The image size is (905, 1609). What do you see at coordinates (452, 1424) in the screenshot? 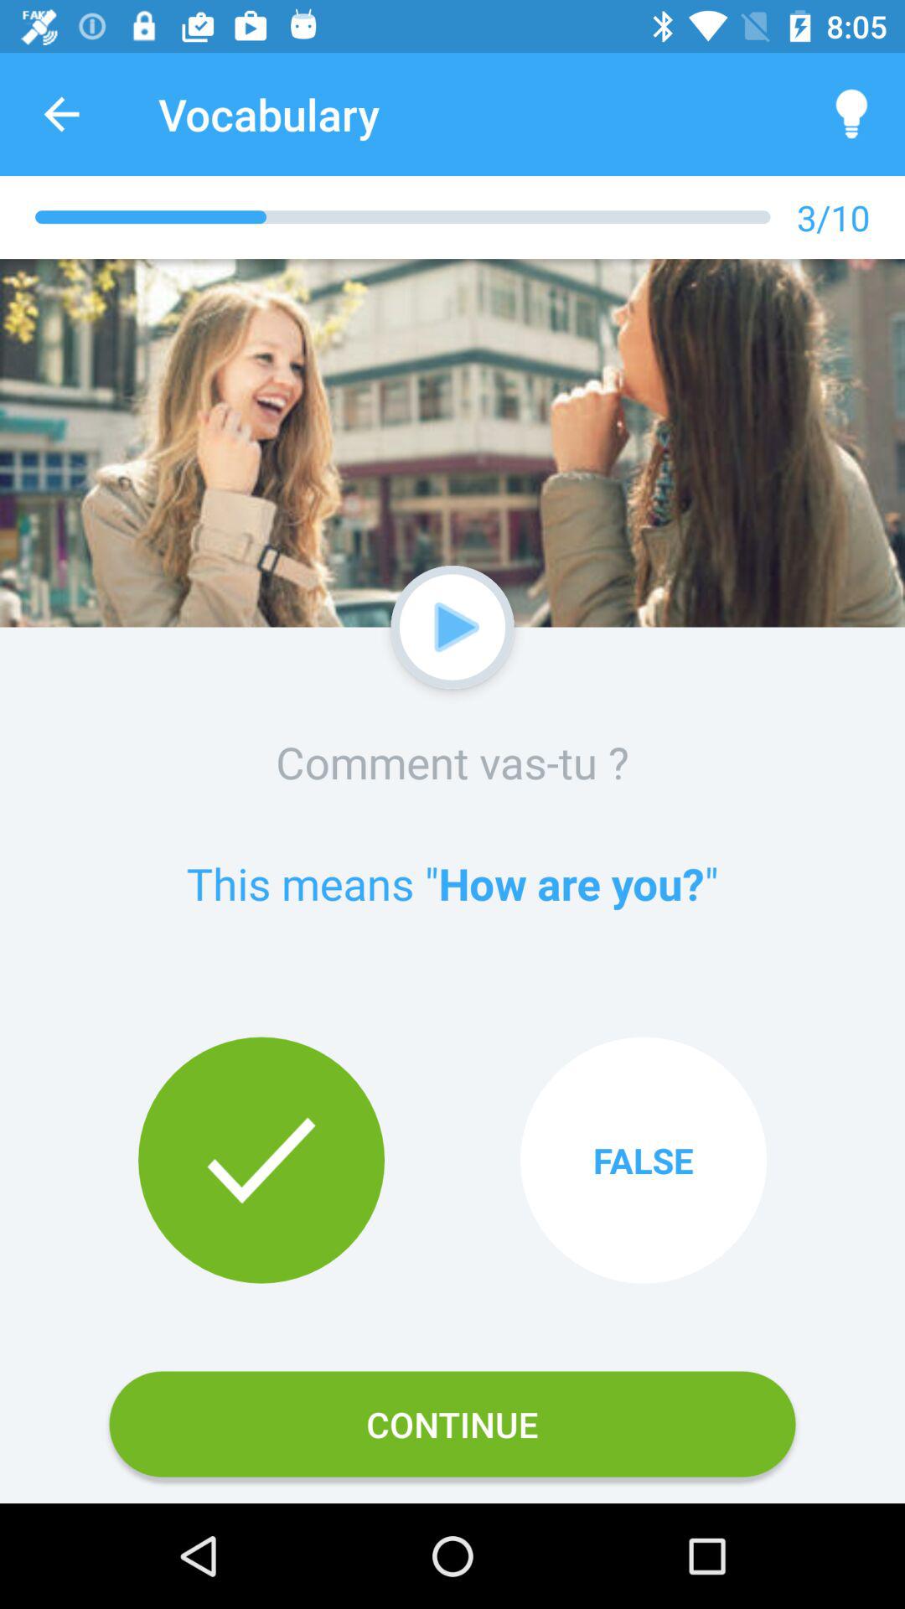
I see `choose continue icon` at bounding box center [452, 1424].